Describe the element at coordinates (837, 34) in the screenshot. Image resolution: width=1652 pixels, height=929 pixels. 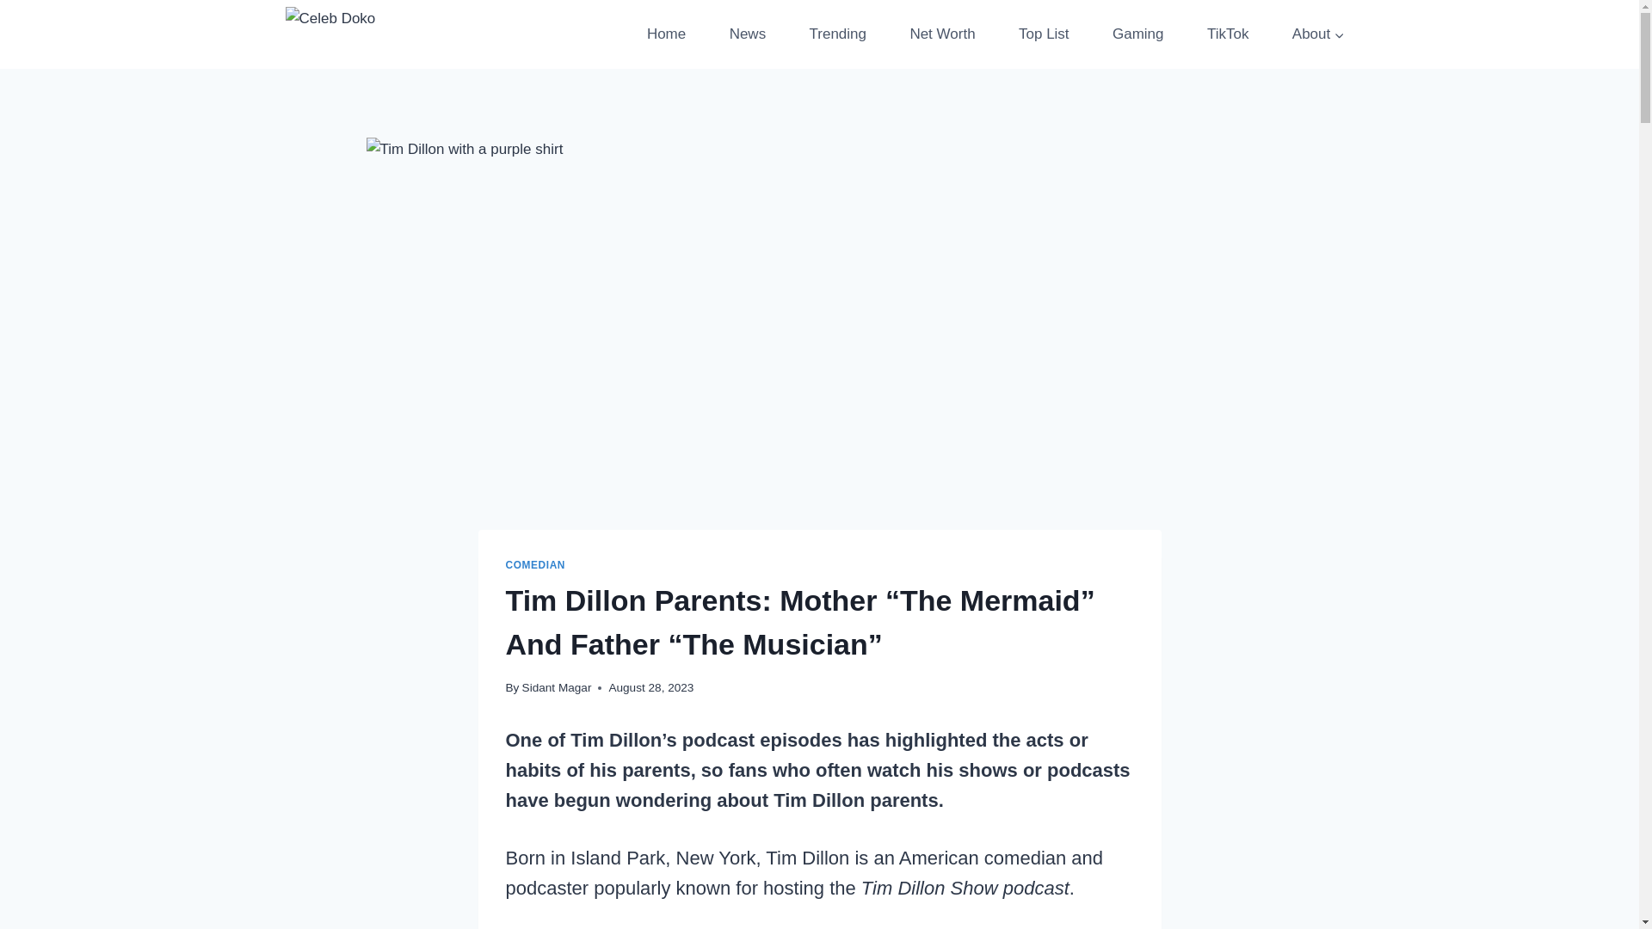
I see `Trending` at that location.